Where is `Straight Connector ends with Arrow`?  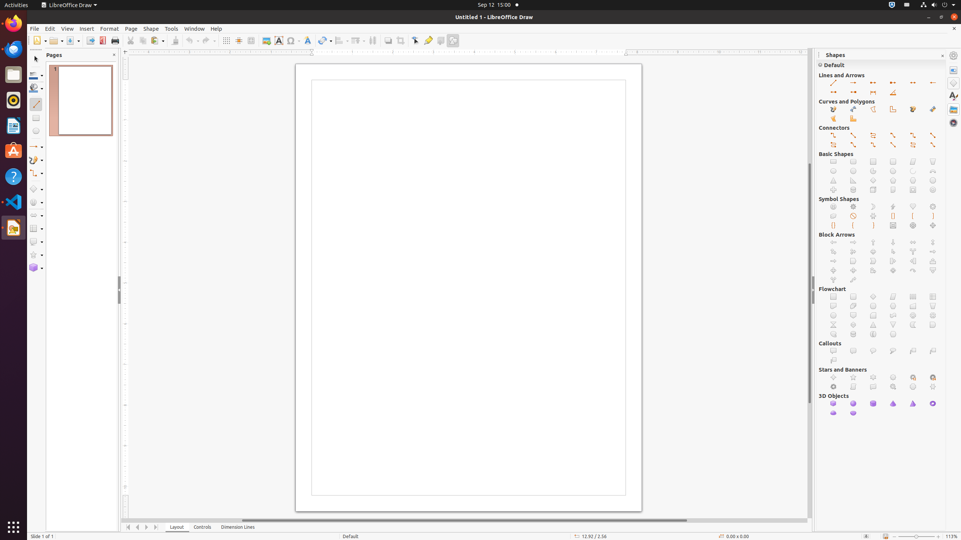
Straight Connector ends with Arrow is located at coordinates (854, 136).